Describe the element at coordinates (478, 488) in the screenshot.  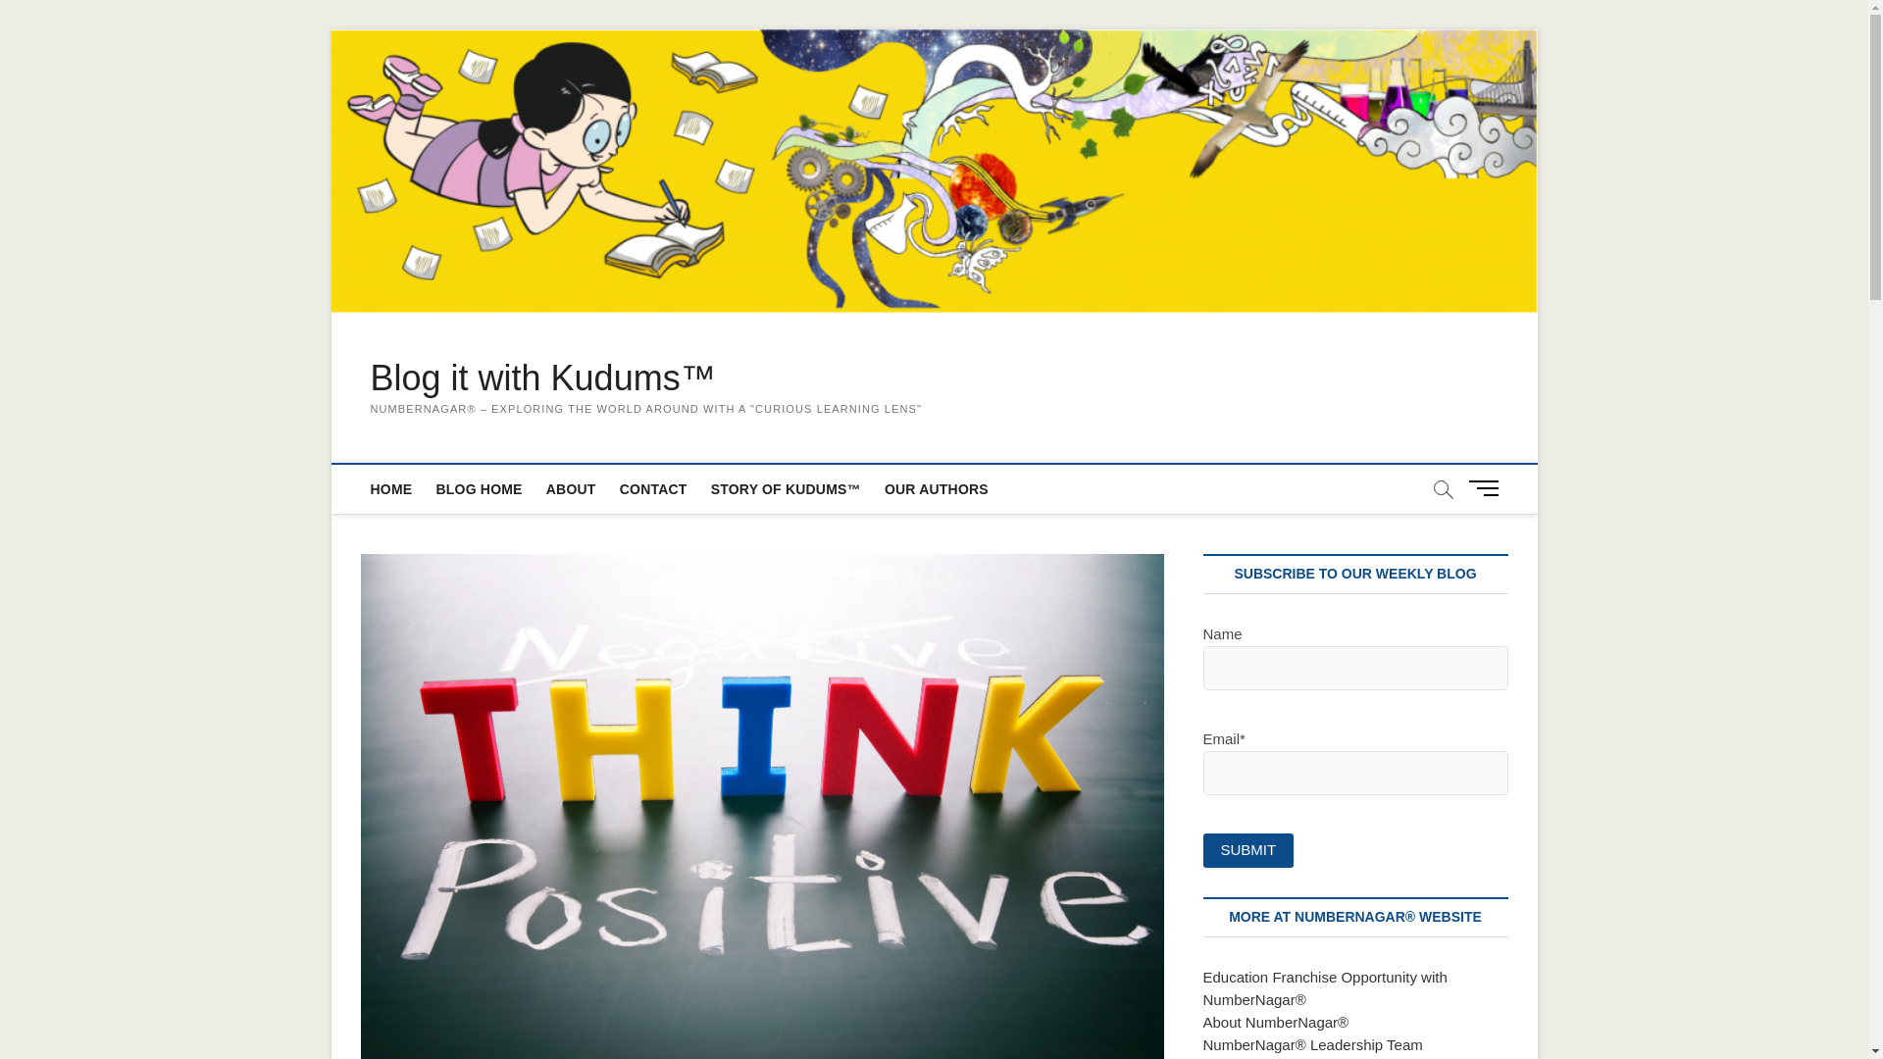
I see `BLOG HOME` at that location.